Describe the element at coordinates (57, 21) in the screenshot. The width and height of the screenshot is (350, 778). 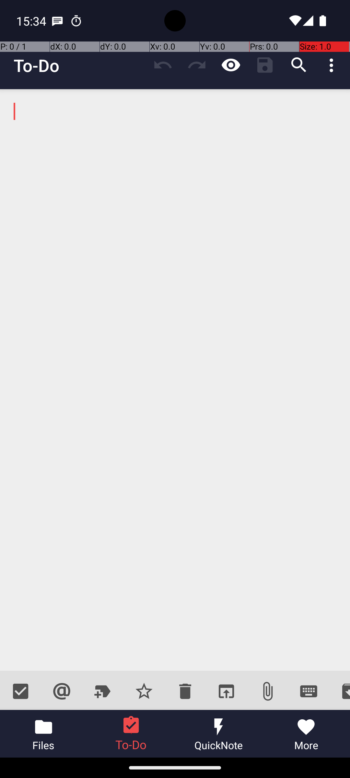
I see `SMS Messenger notification: Emily Ibrahim` at that location.